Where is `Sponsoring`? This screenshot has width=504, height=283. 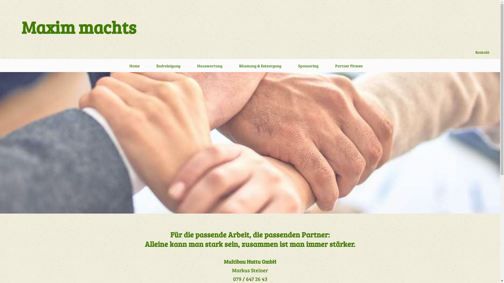 Sponsoring is located at coordinates (308, 67).